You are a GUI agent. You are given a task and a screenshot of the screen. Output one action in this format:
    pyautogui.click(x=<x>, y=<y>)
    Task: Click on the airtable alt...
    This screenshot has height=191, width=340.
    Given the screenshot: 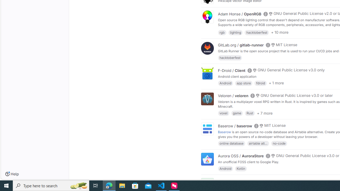 What is the action you would take?
    pyautogui.click(x=258, y=143)
    